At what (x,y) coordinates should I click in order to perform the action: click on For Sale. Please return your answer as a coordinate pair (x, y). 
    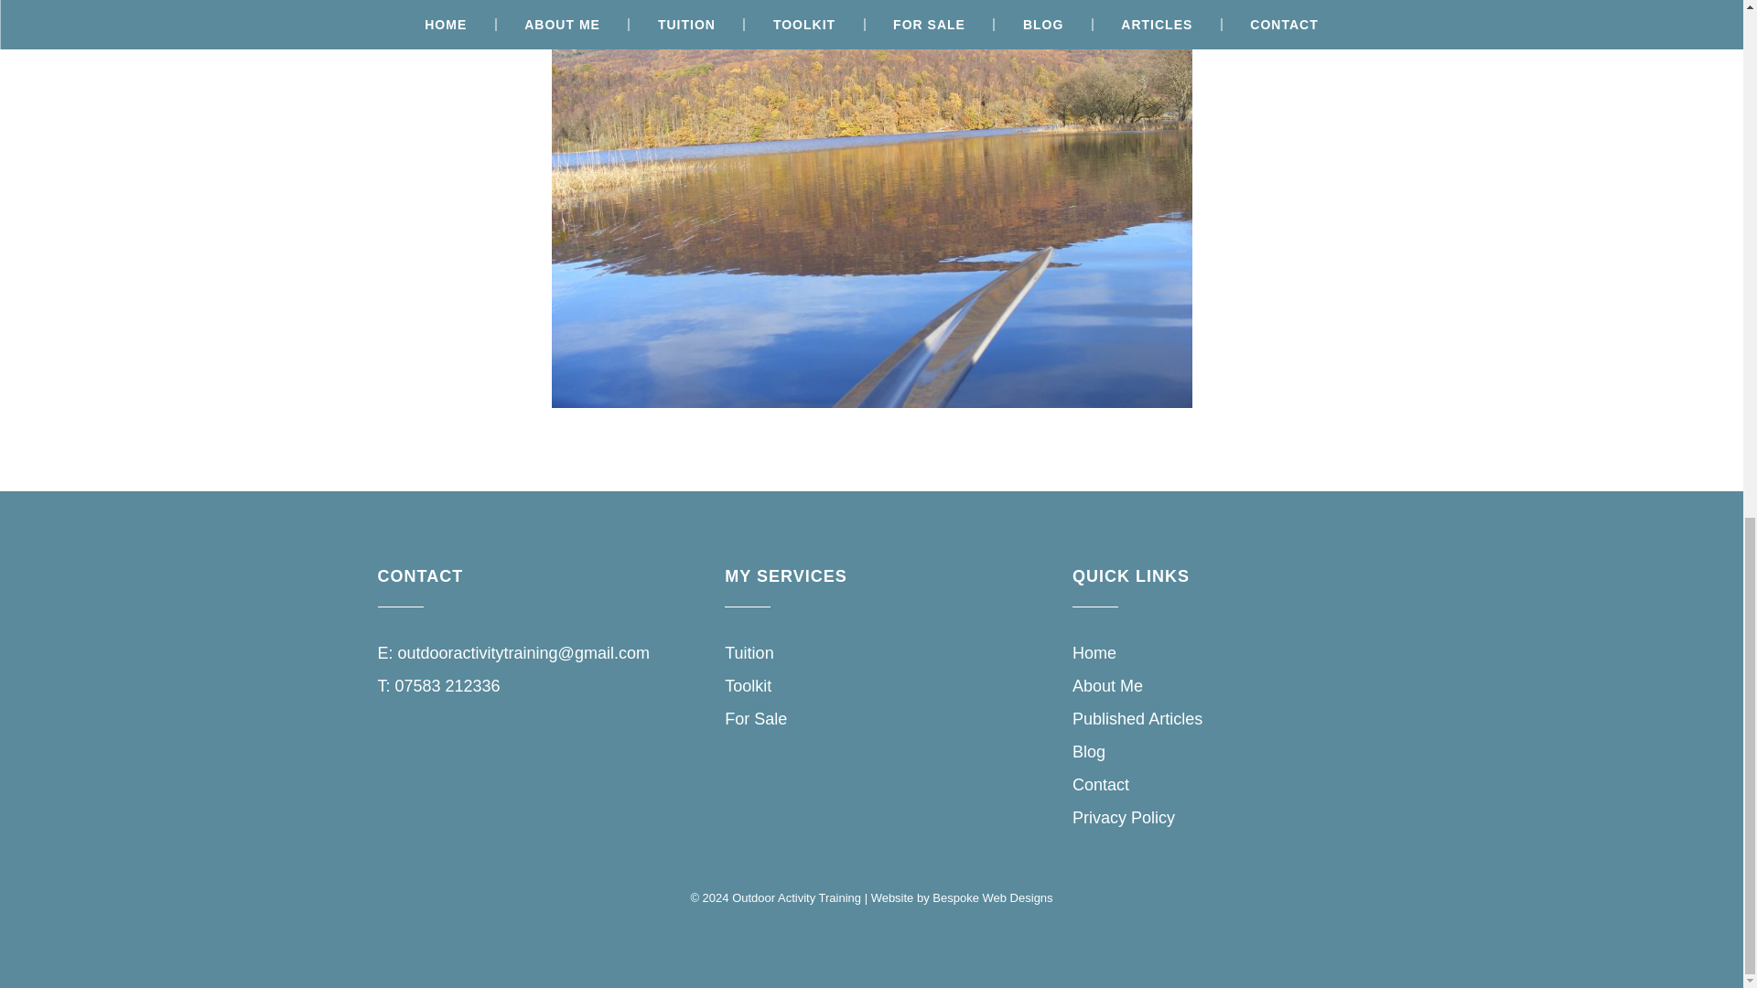
    Looking at the image, I should click on (756, 719).